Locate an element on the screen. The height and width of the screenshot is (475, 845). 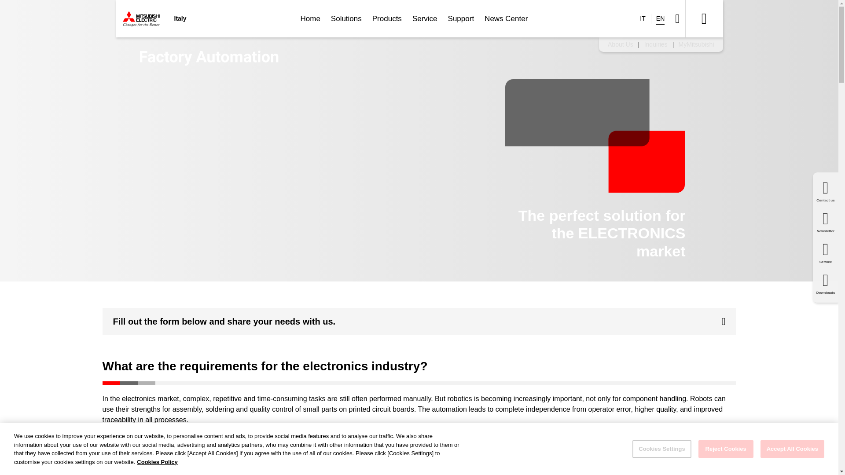
Italian is located at coordinates (643, 18).